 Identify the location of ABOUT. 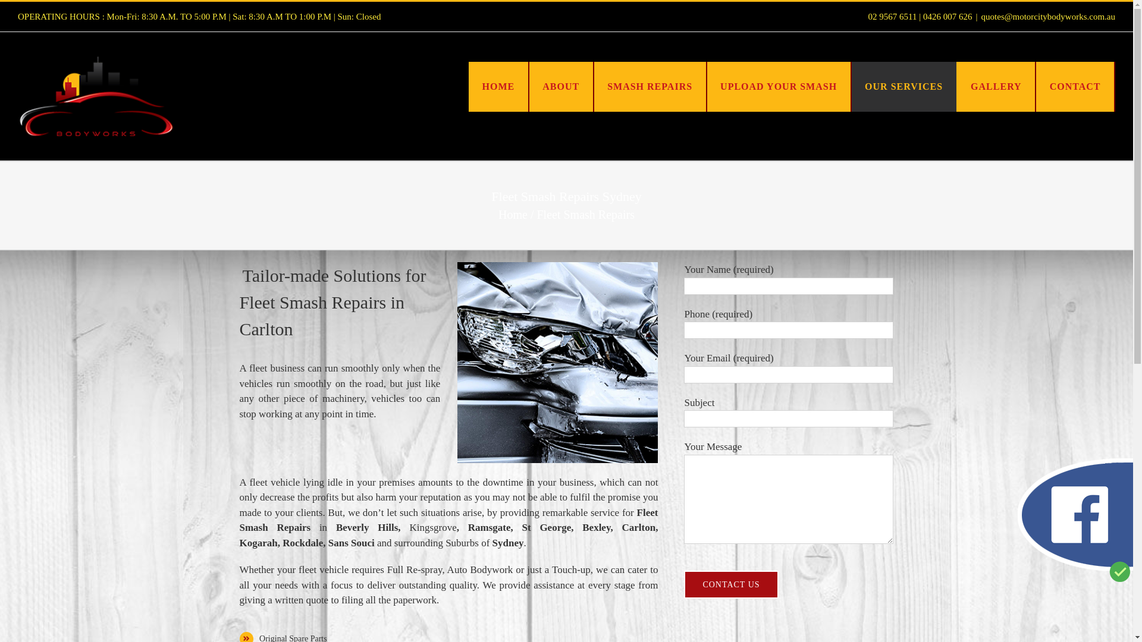
(561, 87).